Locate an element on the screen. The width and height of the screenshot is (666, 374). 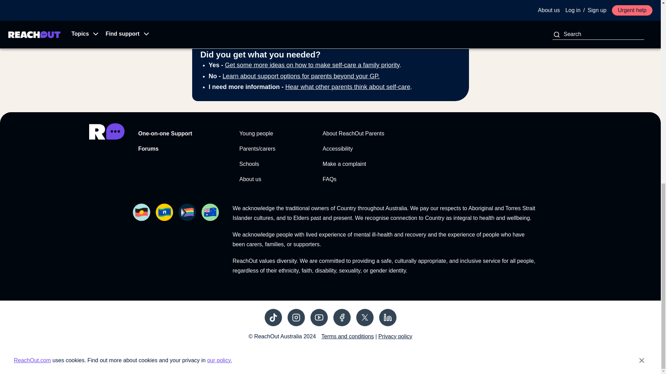
Read the transcript is located at coordinates (216, 25).